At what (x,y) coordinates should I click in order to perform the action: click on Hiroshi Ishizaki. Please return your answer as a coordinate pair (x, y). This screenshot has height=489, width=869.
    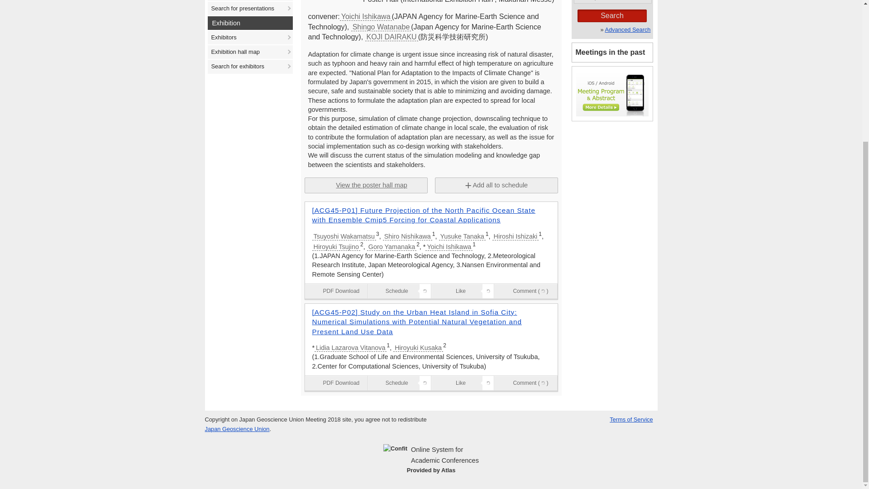
    Looking at the image, I should click on (516, 236).